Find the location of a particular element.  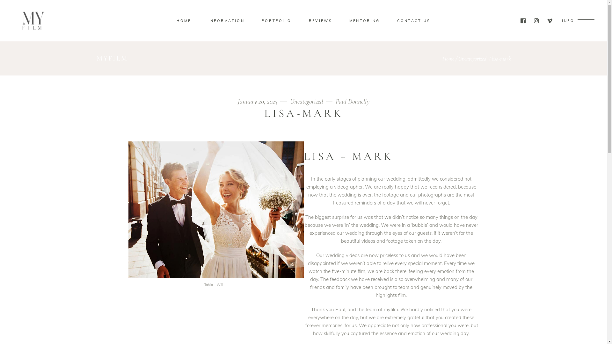

Uncategorized is located at coordinates (472, 59).